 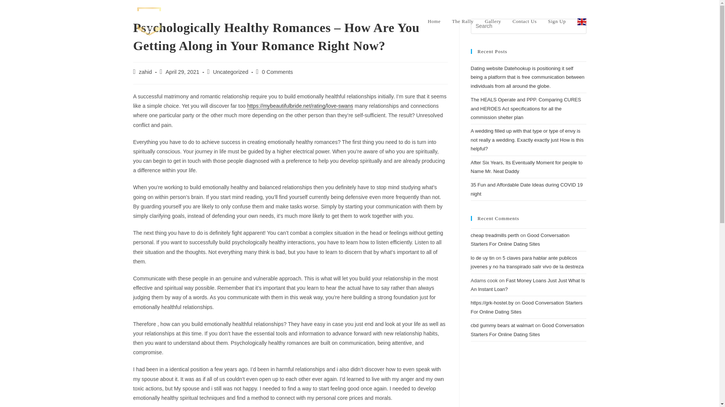 What do you see at coordinates (277, 72) in the screenshot?
I see `0 Comments` at bounding box center [277, 72].